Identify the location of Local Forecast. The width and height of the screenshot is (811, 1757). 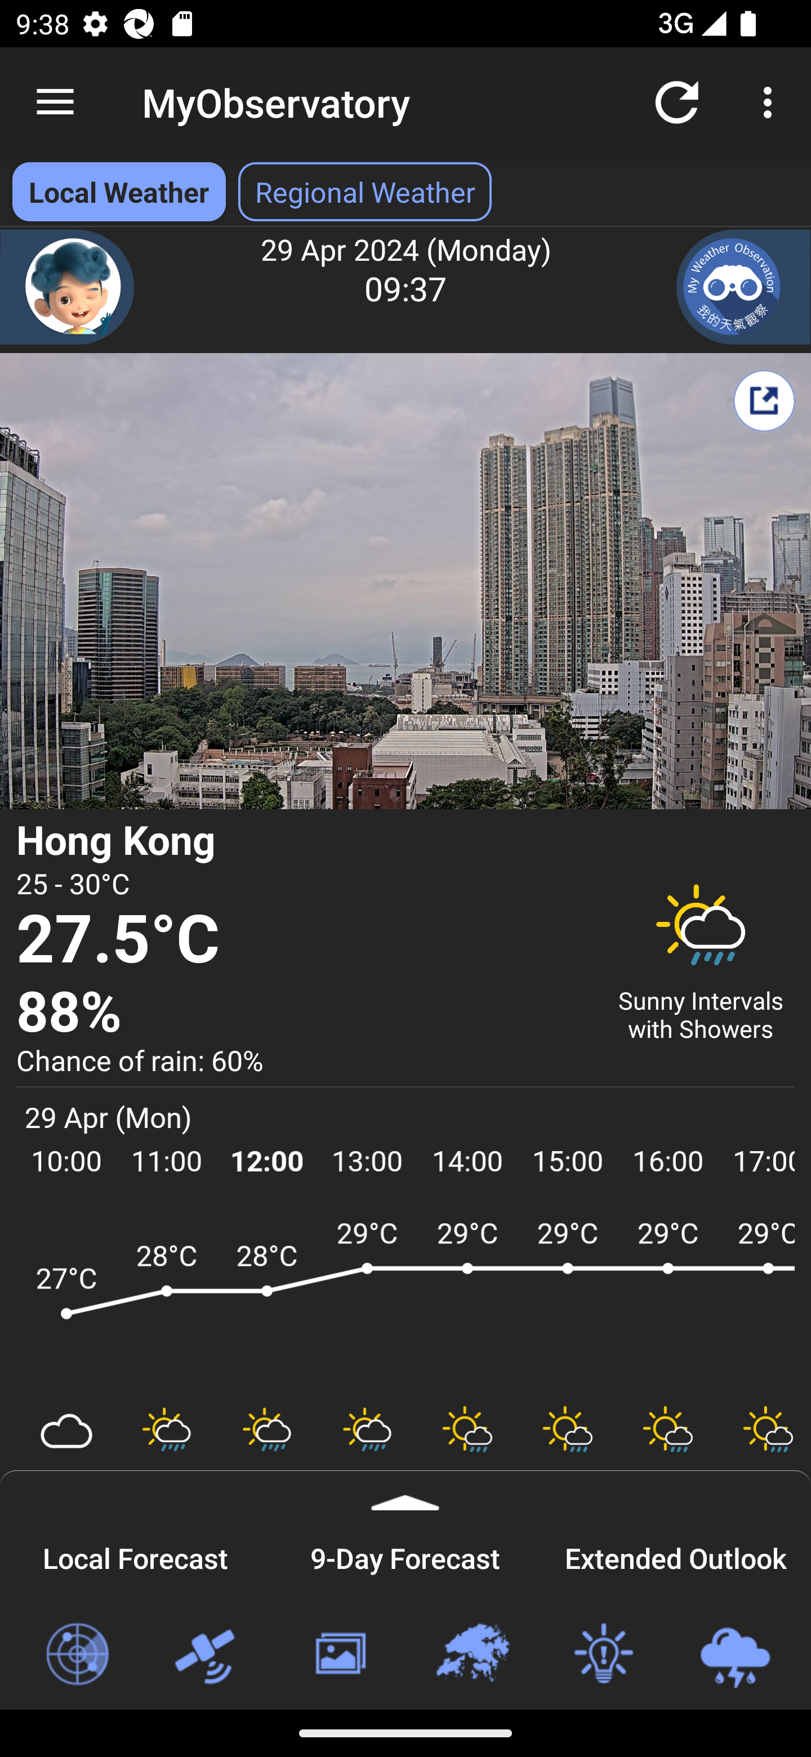
(135, 1555).